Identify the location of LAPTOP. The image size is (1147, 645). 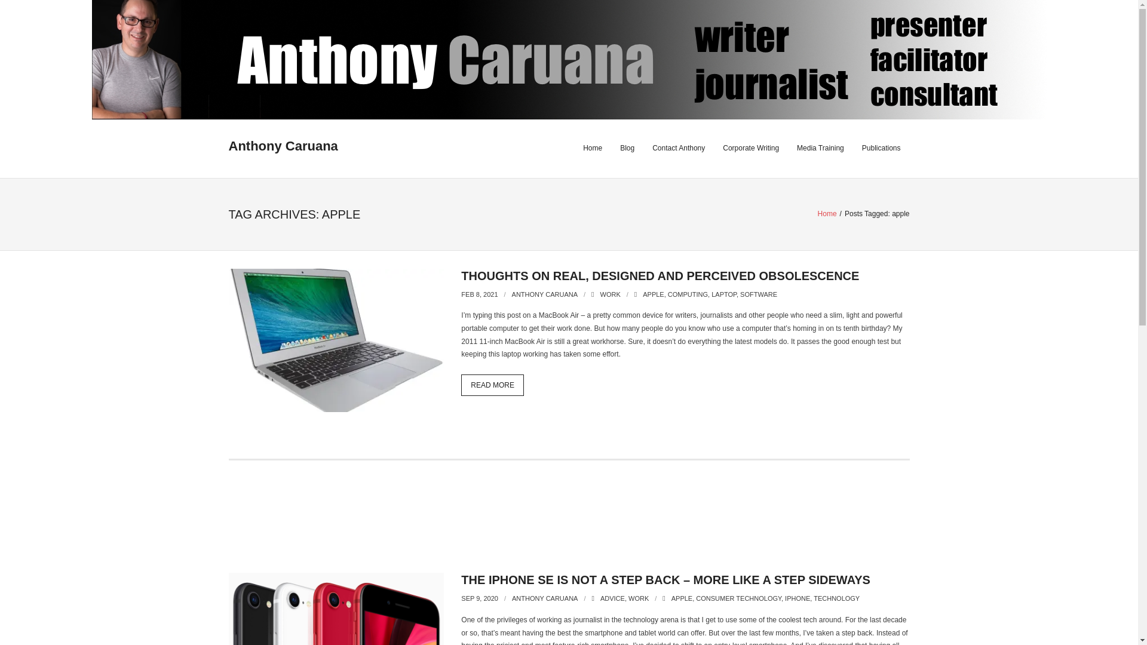
(723, 294).